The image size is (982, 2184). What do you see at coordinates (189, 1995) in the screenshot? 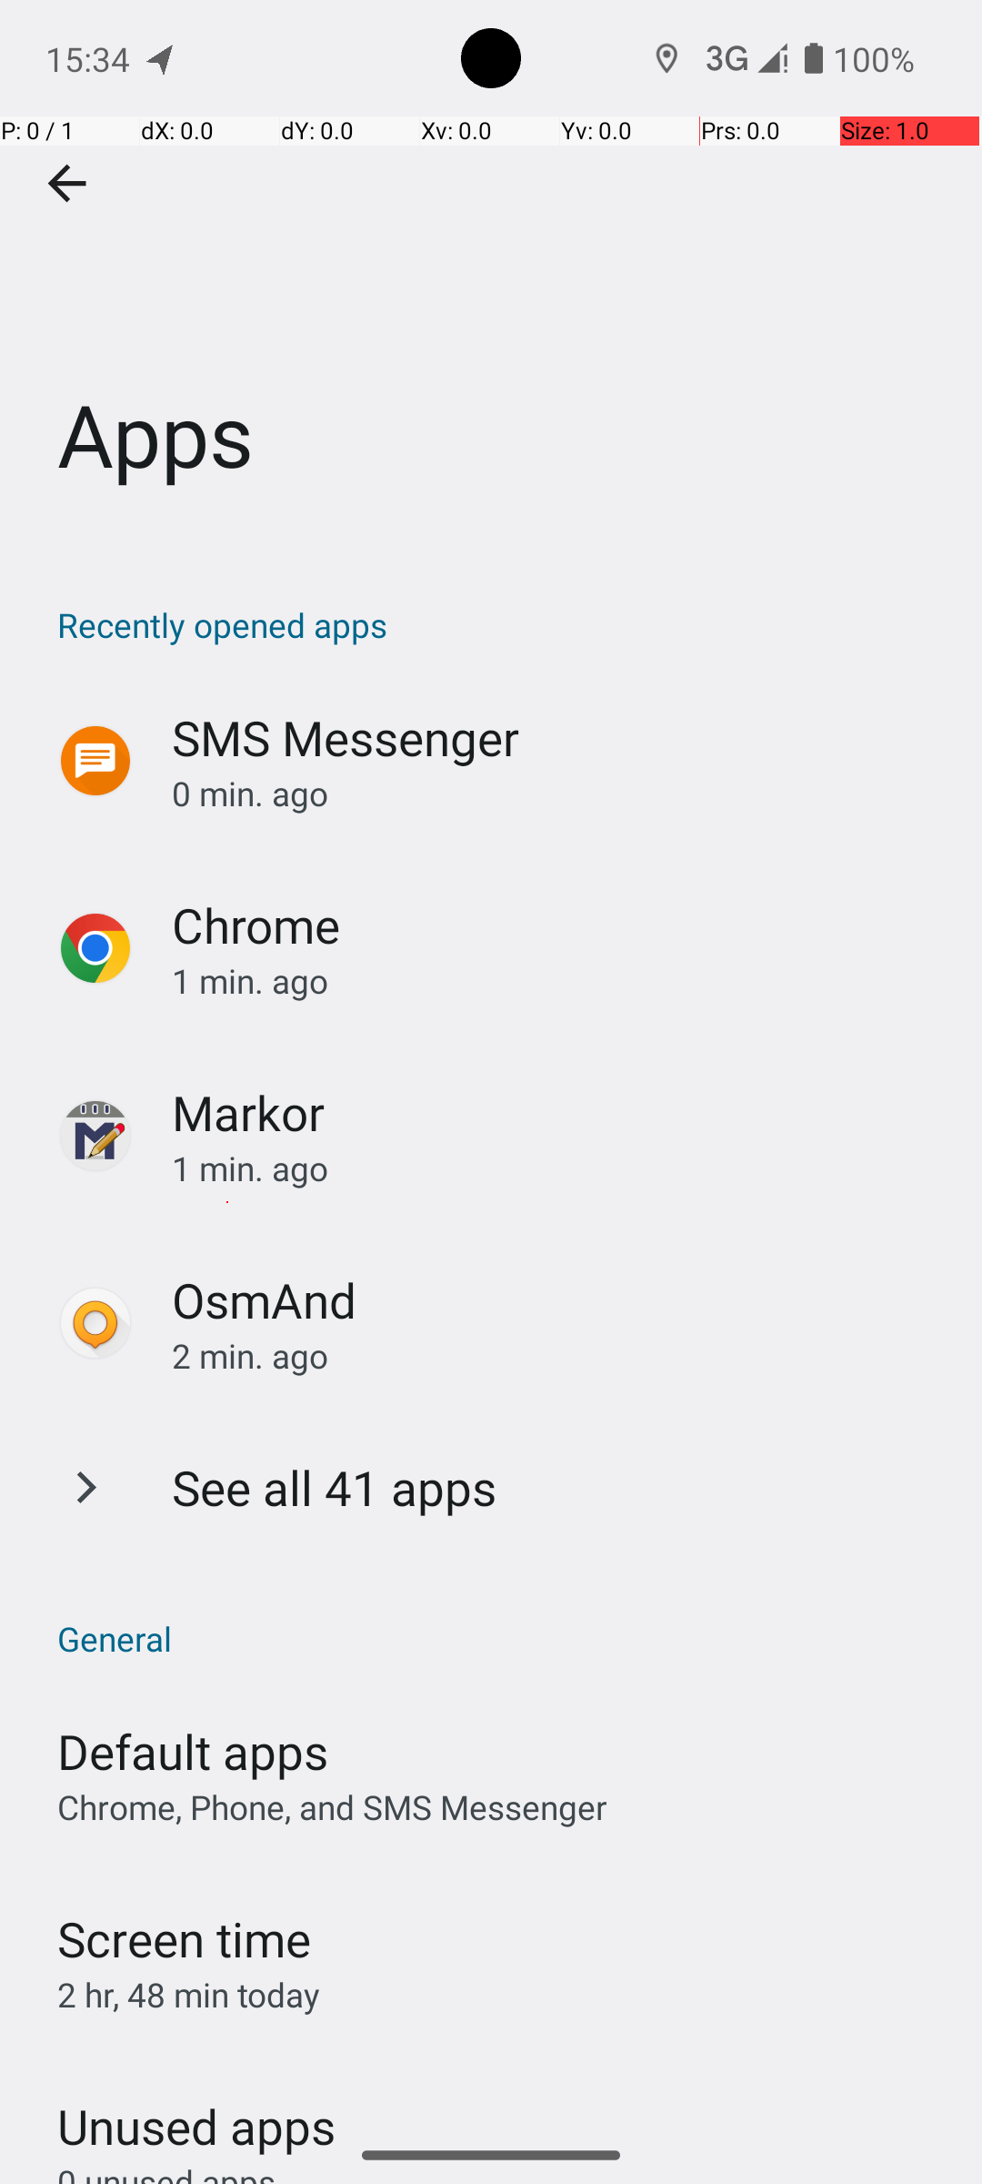
I see `2 hr, 48 min today` at bounding box center [189, 1995].